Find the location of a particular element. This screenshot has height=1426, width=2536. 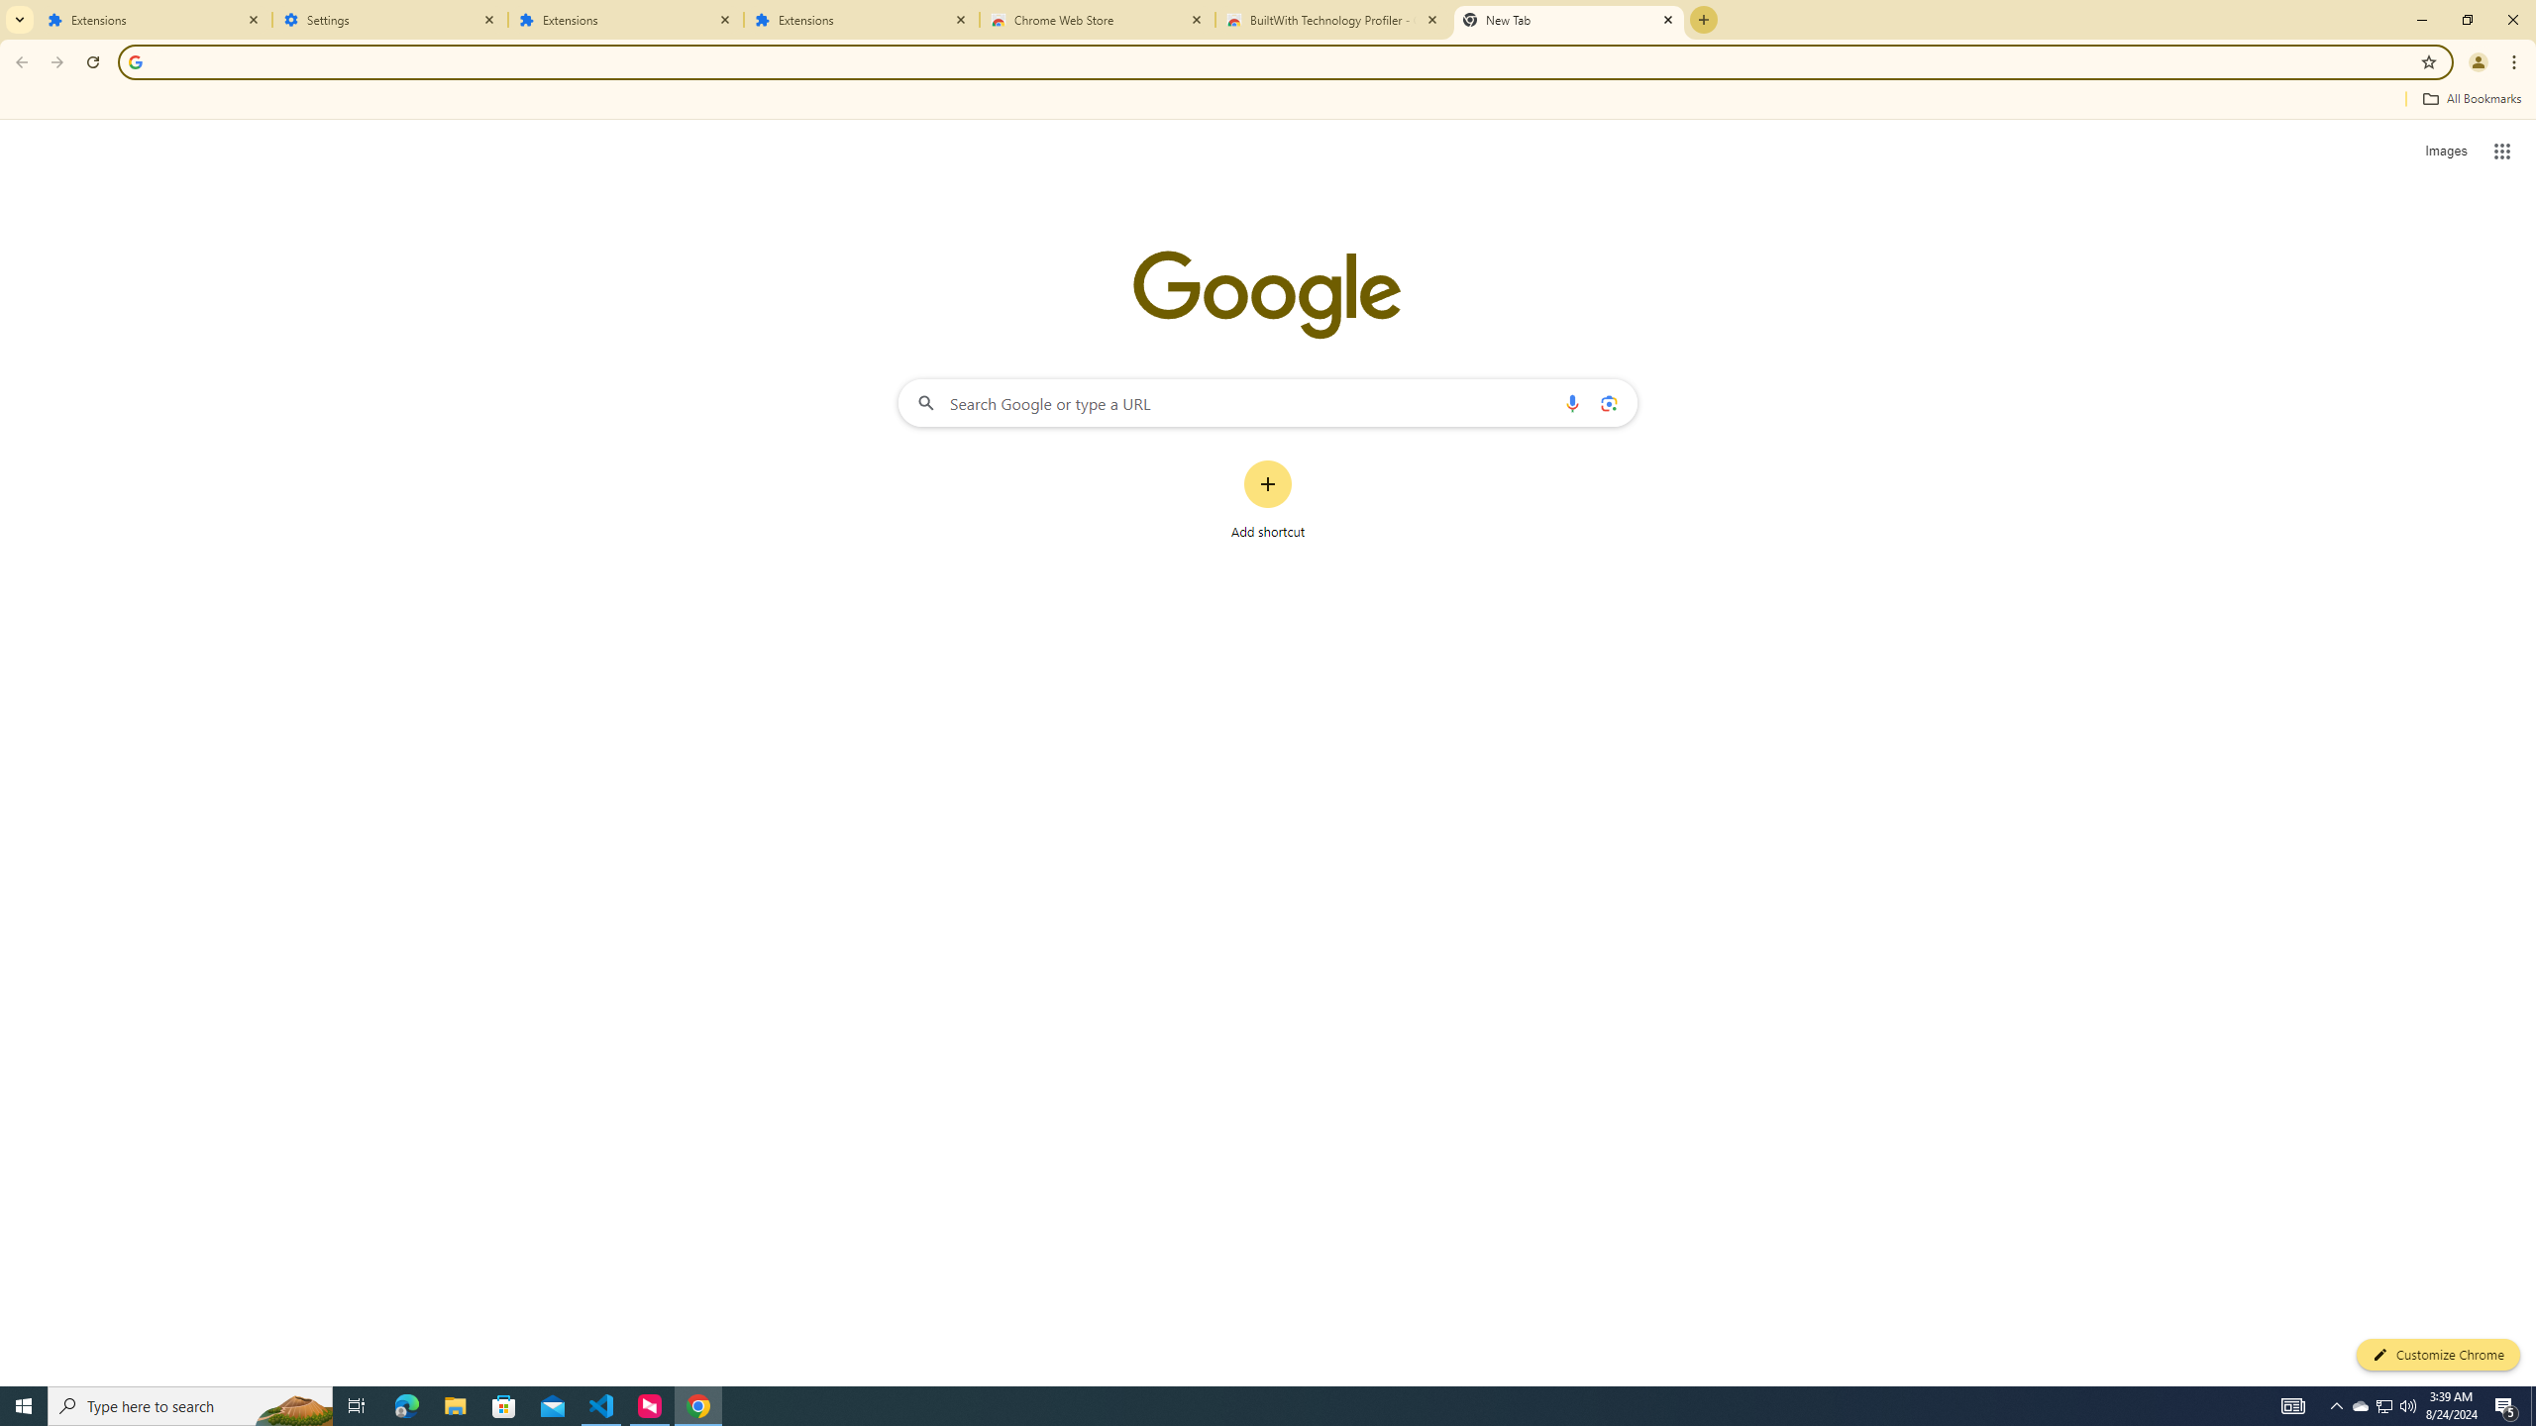

Extensions is located at coordinates (862, 20).